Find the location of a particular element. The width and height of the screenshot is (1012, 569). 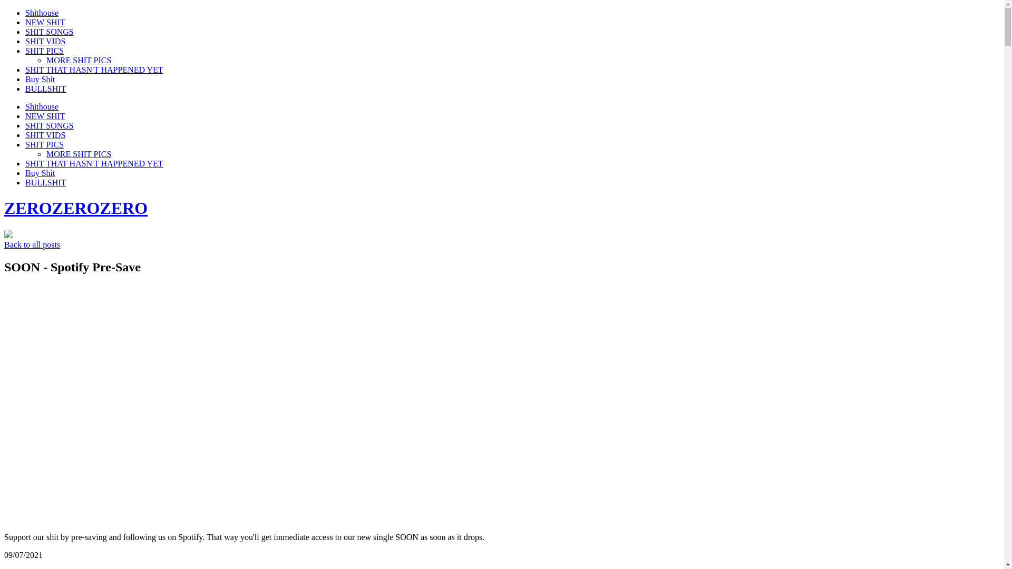

SHIT VIDS is located at coordinates (45, 135).